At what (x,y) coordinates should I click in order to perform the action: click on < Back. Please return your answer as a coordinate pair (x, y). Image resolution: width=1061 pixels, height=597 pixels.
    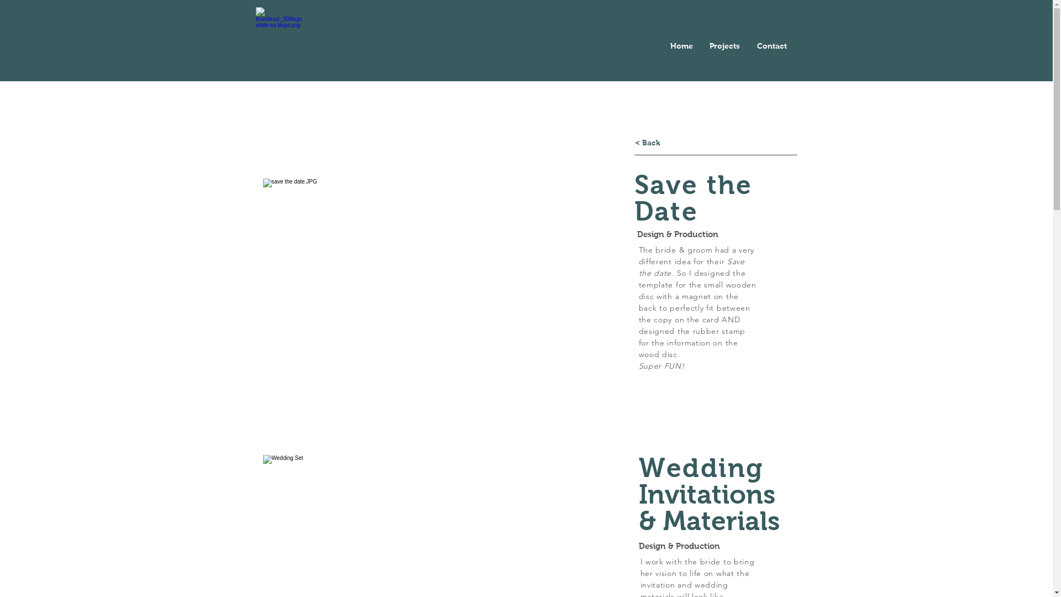
    Looking at the image, I should click on (647, 143).